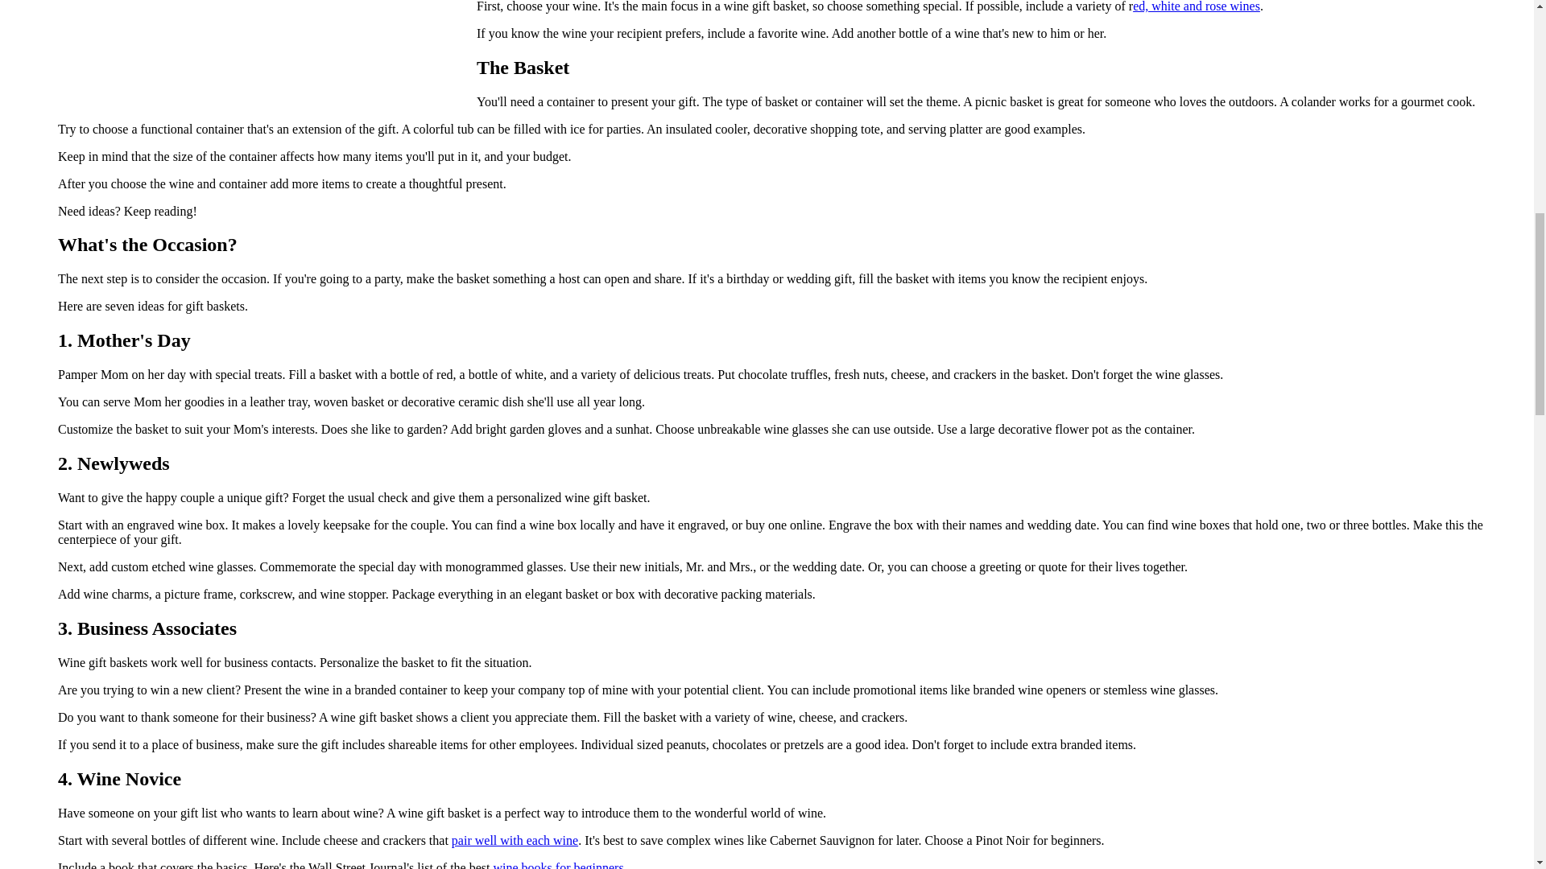 The height and width of the screenshot is (869, 1546). I want to click on ed, white and rose wines, so click(1197, 6).